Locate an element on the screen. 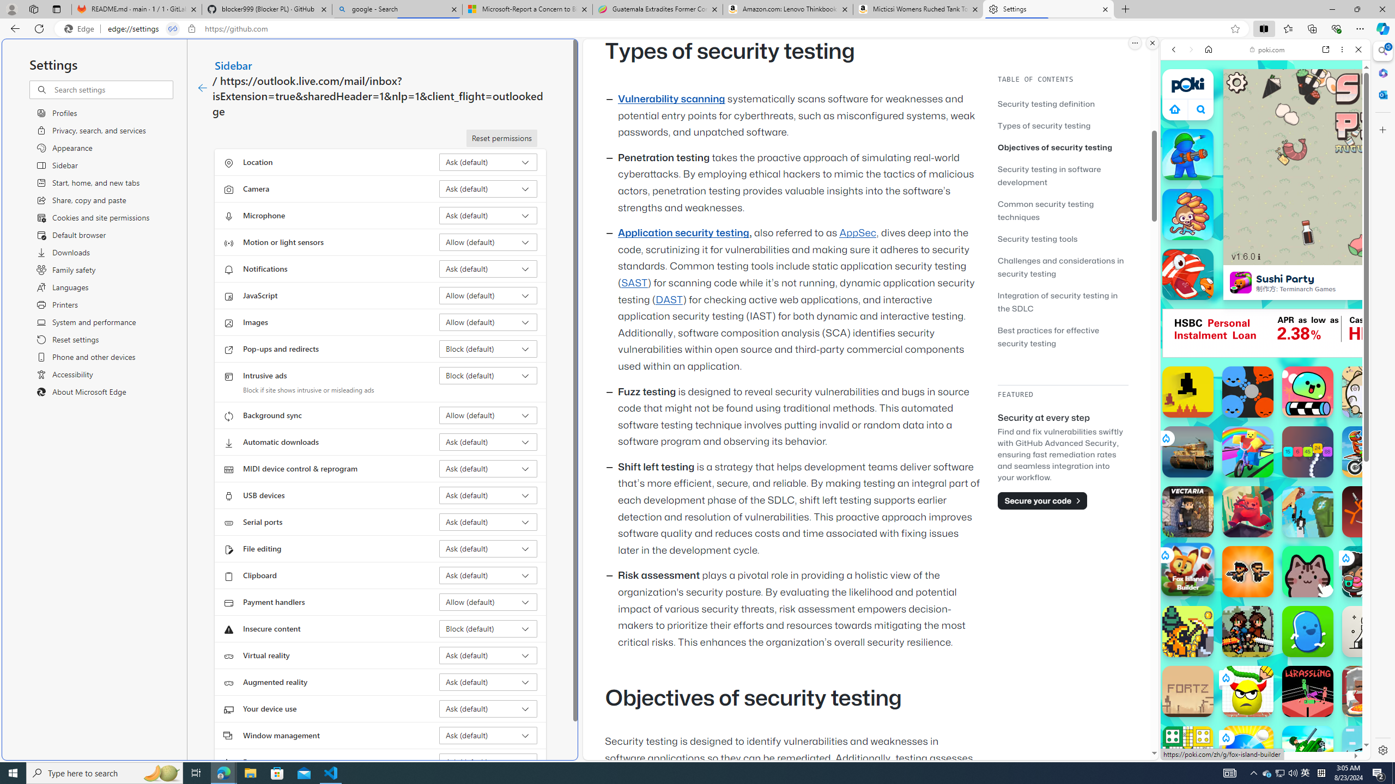 Image resolution: width=1395 pixels, height=784 pixels. Sushi Party is located at coordinates (1240, 282).